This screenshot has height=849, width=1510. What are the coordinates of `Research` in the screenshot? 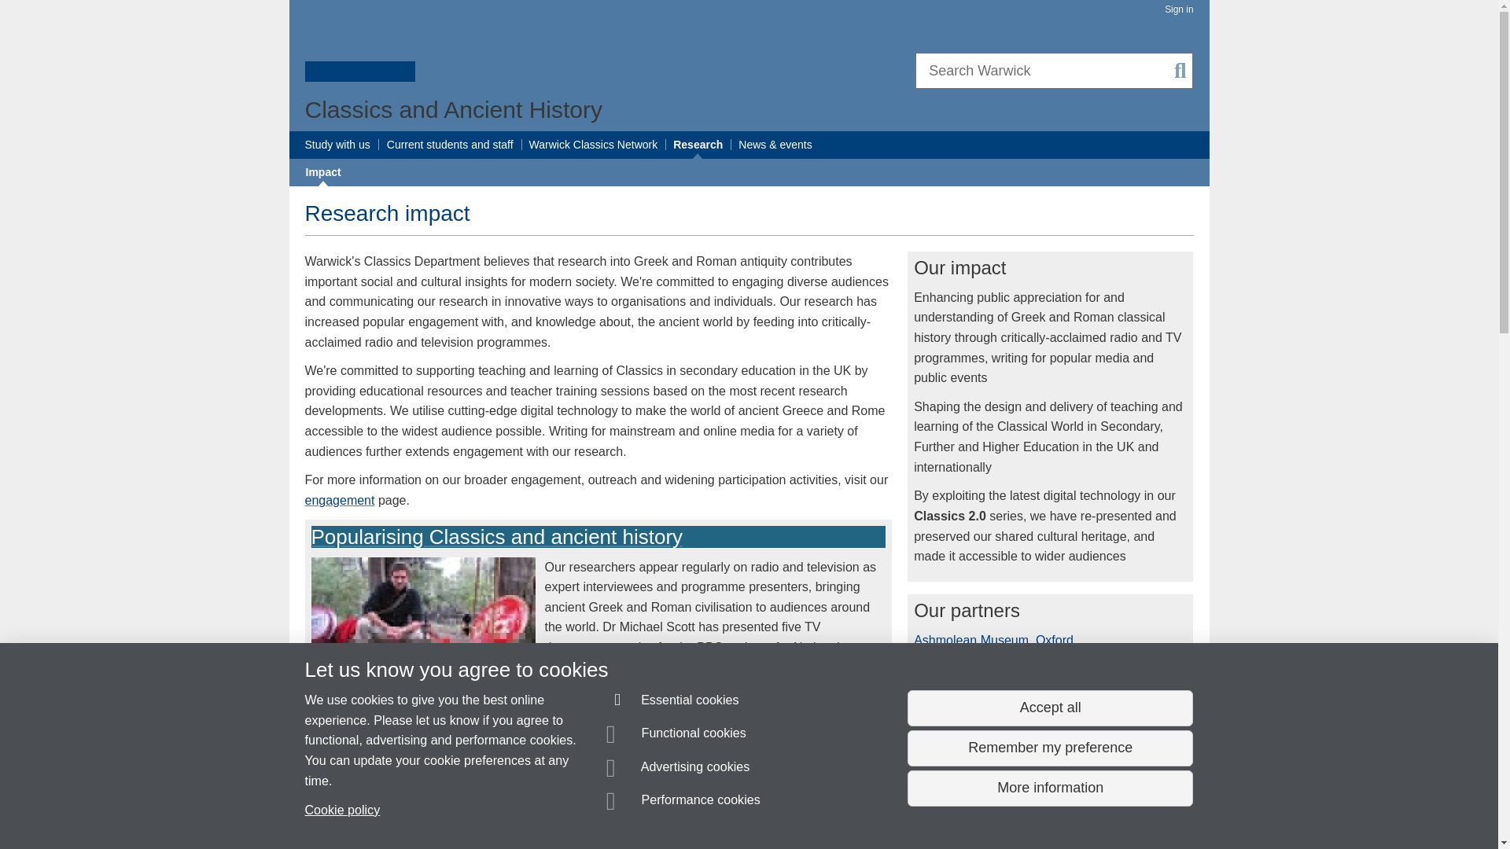 It's located at (698, 145).